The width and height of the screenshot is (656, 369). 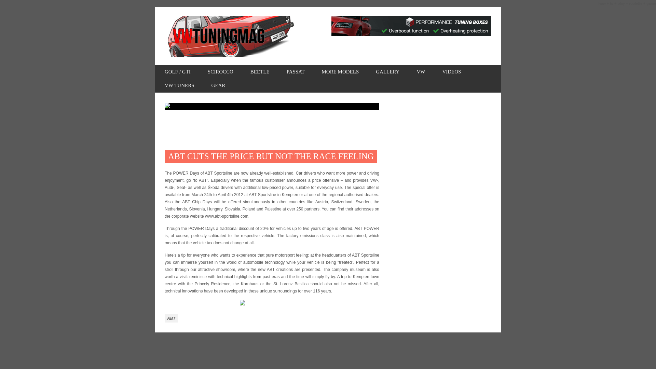 What do you see at coordinates (340, 72) in the screenshot?
I see `MORE MODELS` at bounding box center [340, 72].